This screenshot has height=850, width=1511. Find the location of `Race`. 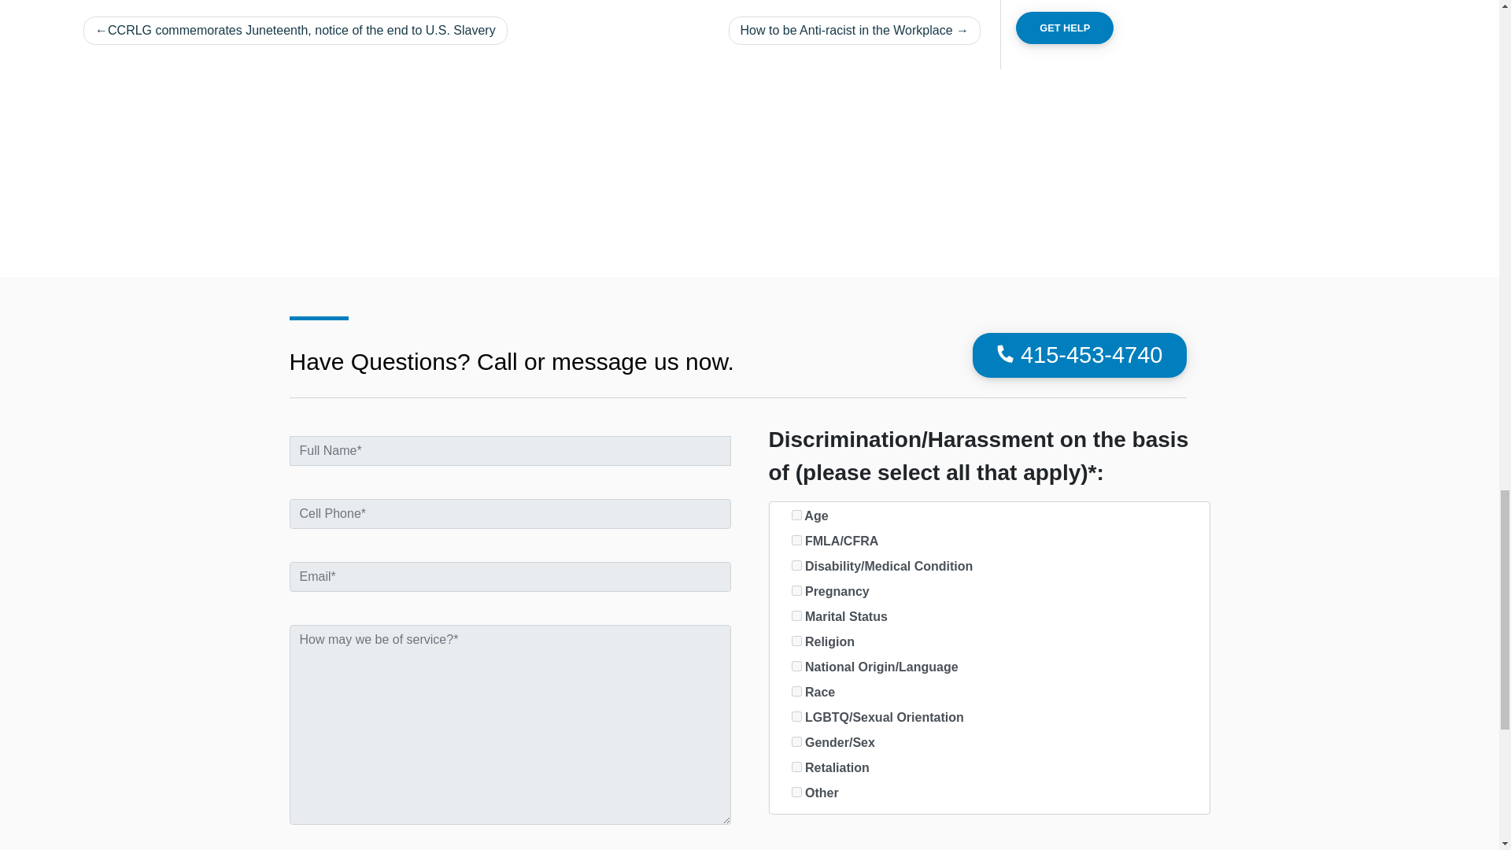

Race is located at coordinates (796, 691).